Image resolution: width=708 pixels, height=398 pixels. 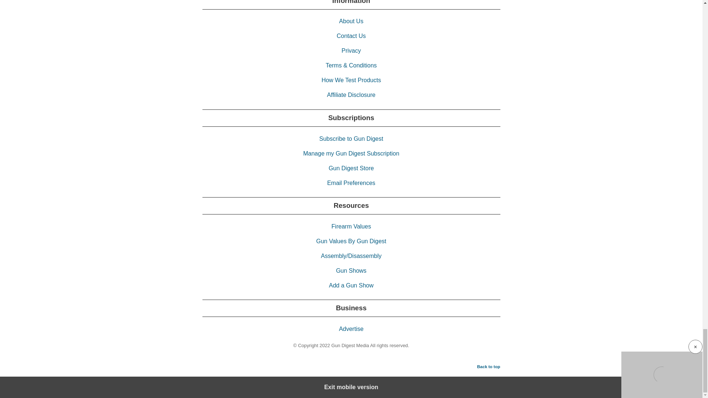 What do you see at coordinates (351, 241) in the screenshot?
I see `Gun Values By Gun Digest` at bounding box center [351, 241].